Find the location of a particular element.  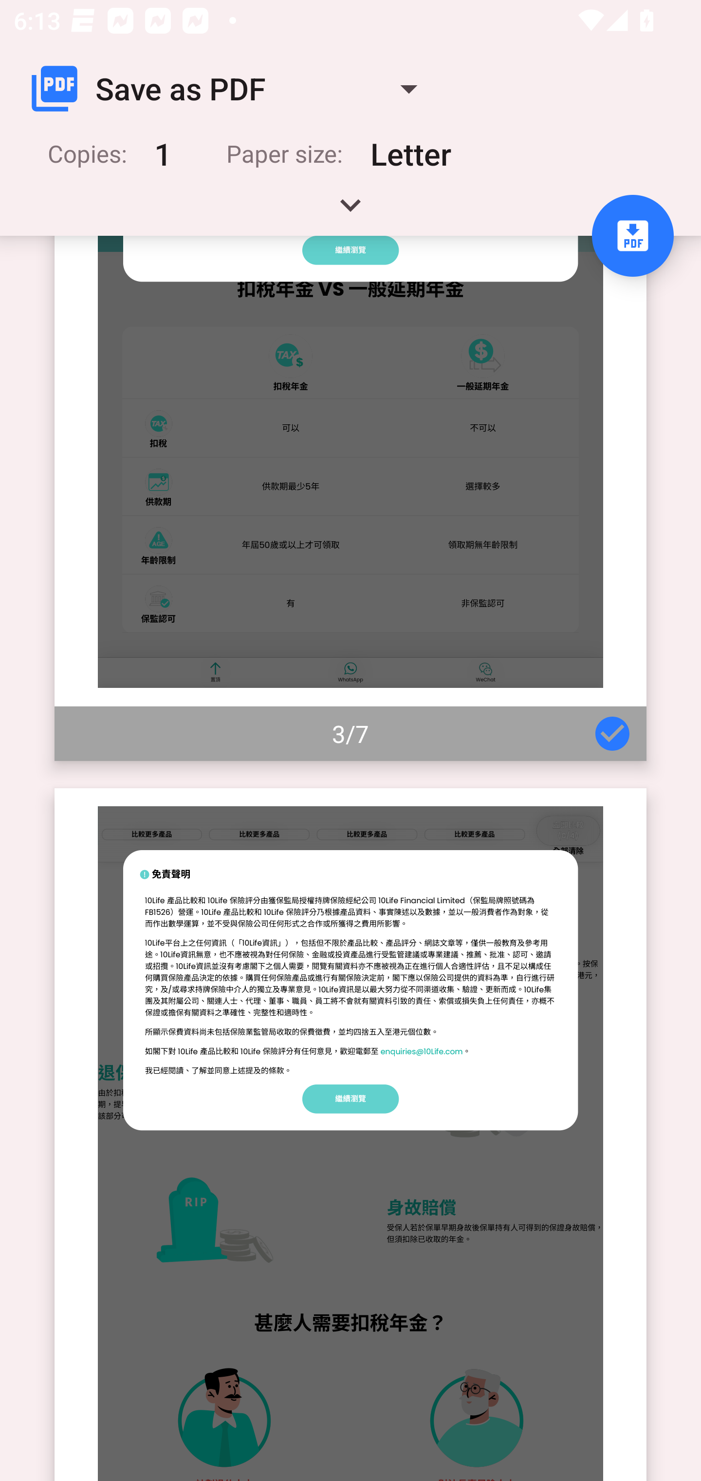

Page 4 of 7 is located at coordinates (350, 1134).